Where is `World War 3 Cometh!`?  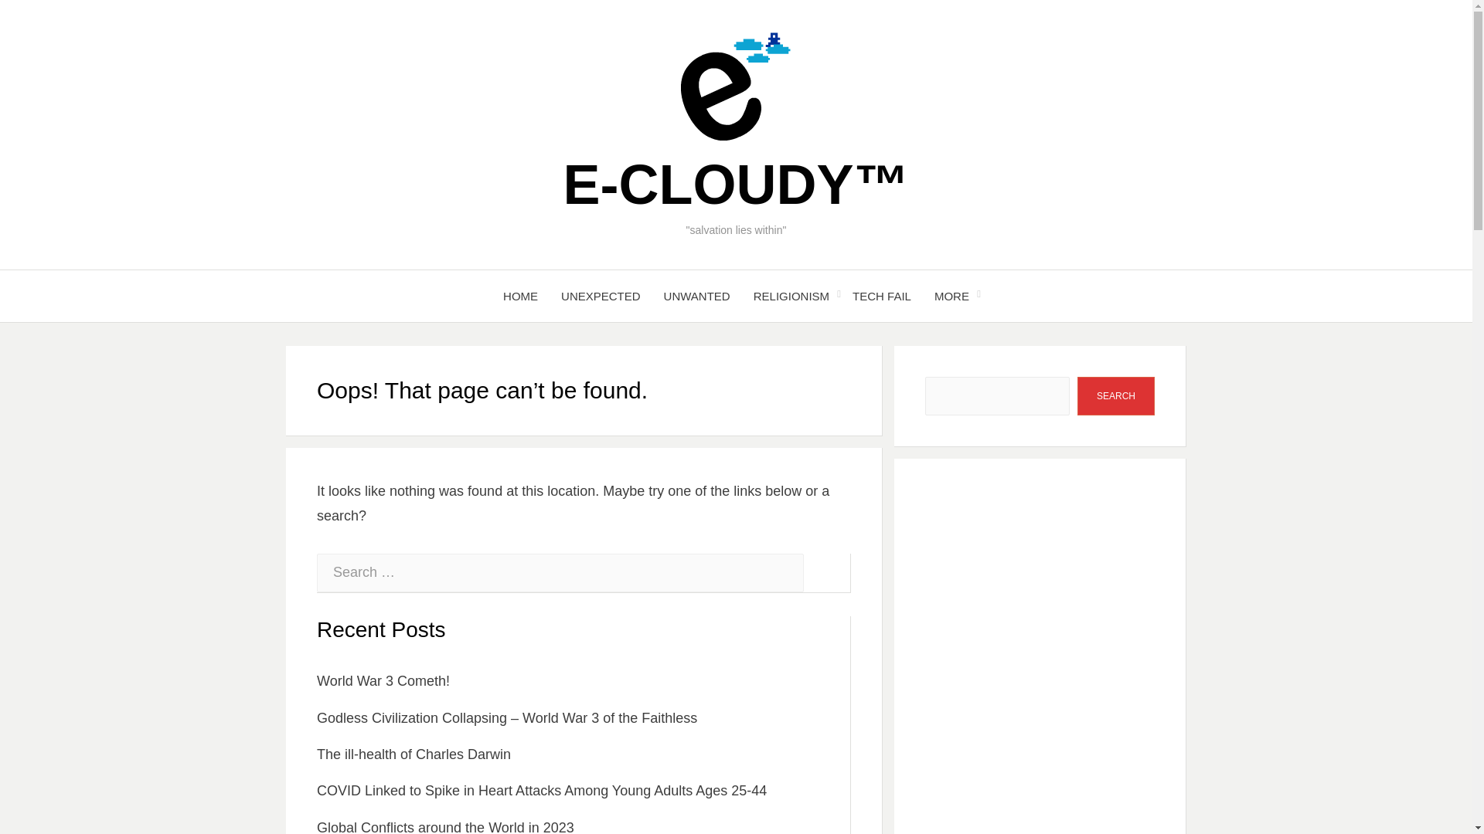 World War 3 Cometh! is located at coordinates (383, 681).